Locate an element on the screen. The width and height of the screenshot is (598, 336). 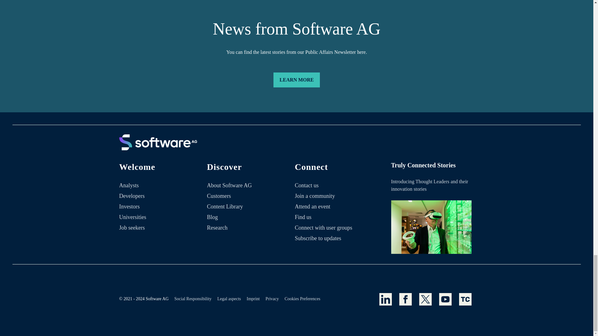
Contact us is located at coordinates (306, 185).